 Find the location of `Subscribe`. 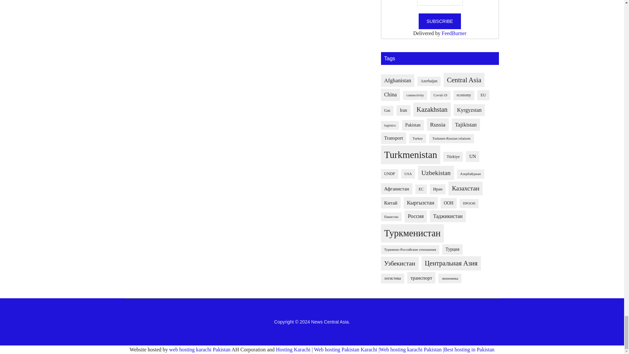

Subscribe is located at coordinates (440, 21).